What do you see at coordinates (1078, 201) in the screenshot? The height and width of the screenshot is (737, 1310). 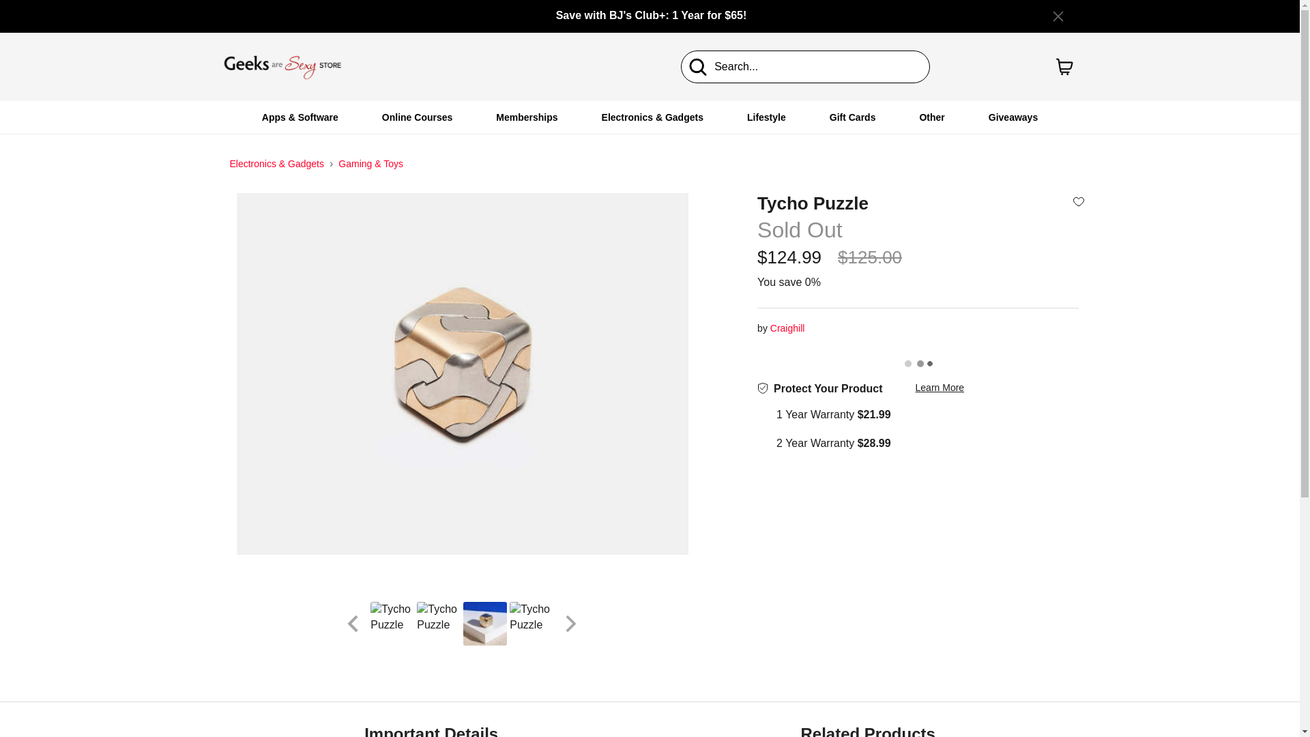 I see `Add to wishlist` at bounding box center [1078, 201].